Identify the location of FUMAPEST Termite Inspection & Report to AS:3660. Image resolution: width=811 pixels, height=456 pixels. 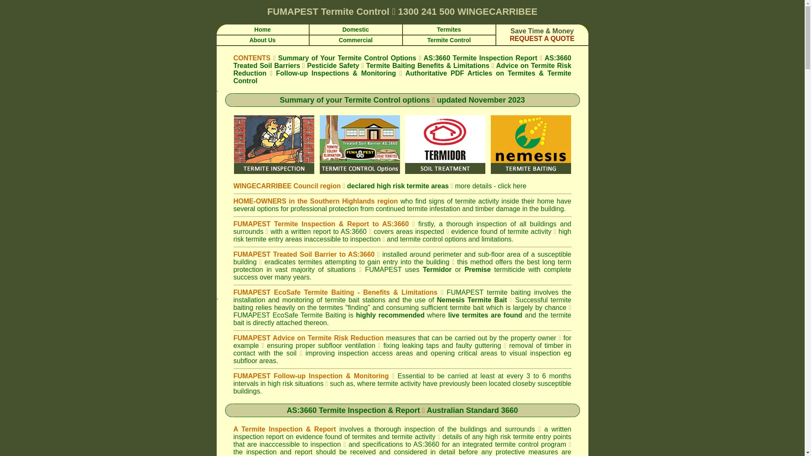
(323, 224).